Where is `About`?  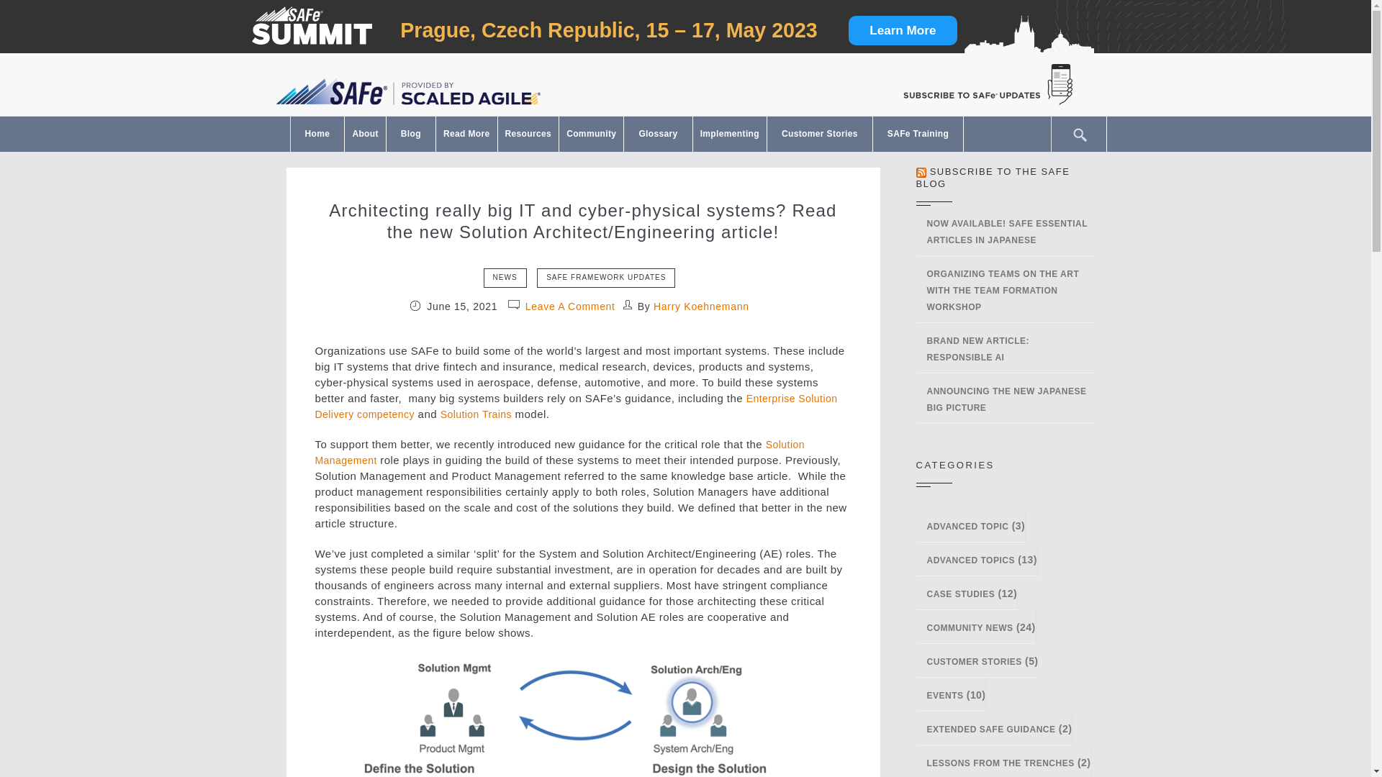 About is located at coordinates (364, 134).